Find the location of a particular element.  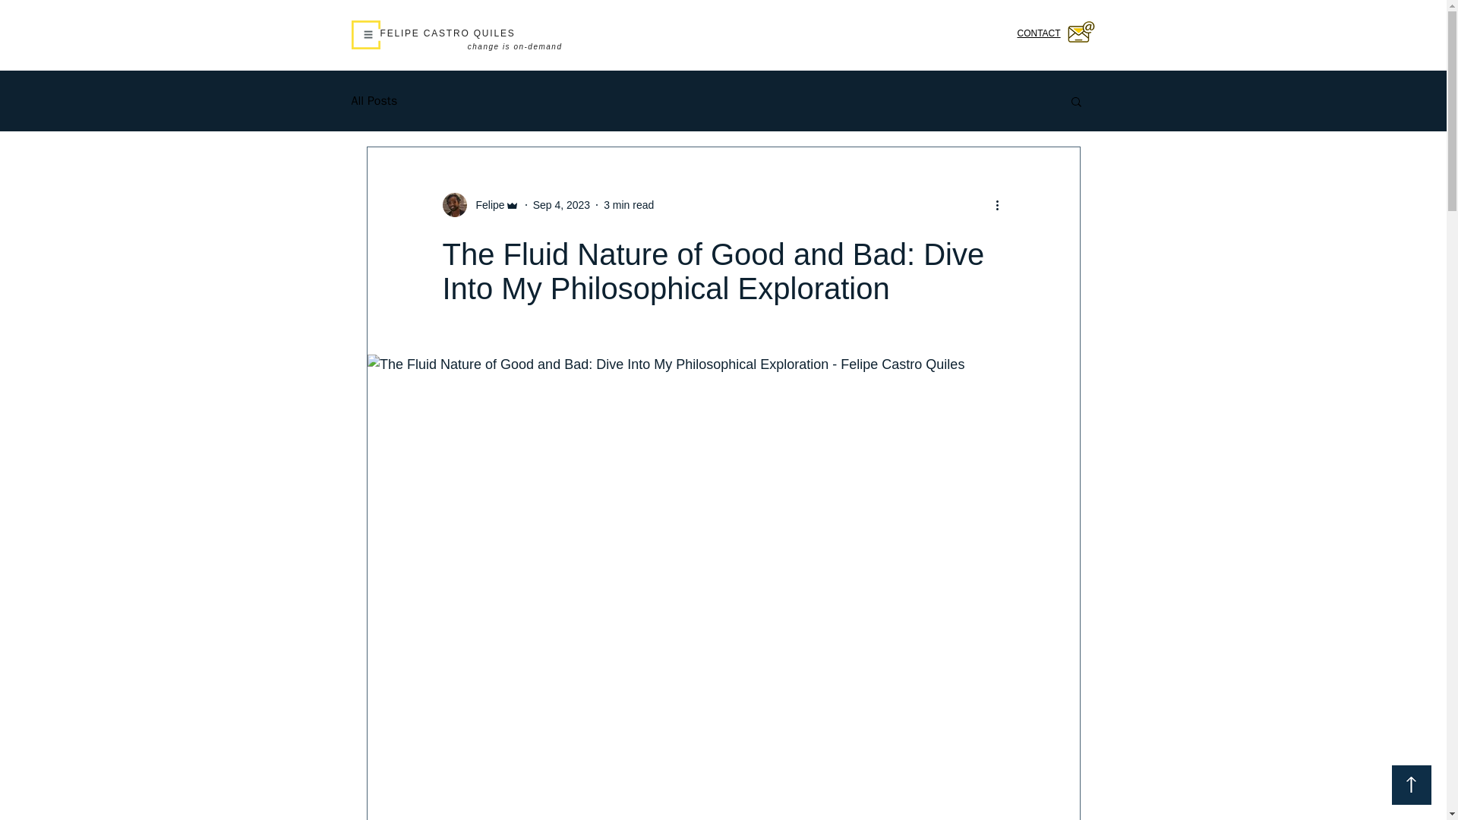

FELIPE CASTRO QUILES is located at coordinates (447, 33).